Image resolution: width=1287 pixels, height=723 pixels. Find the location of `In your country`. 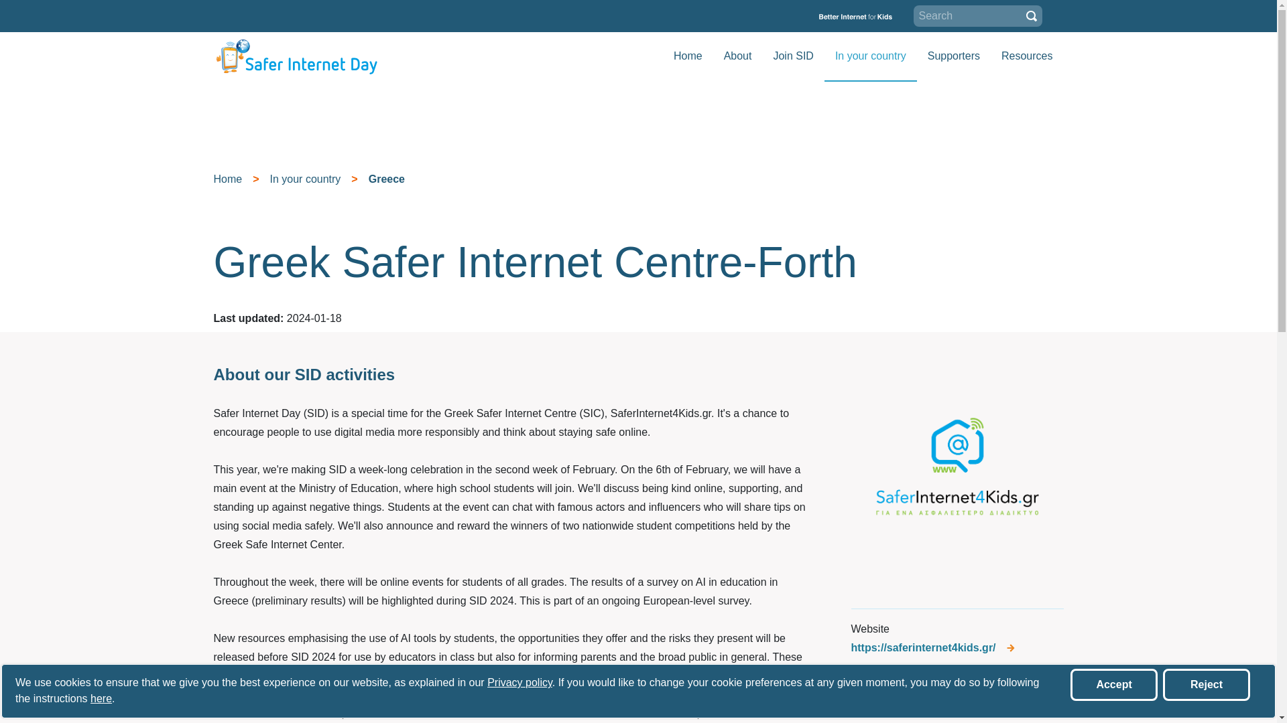

In your country is located at coordinates (870, 56).